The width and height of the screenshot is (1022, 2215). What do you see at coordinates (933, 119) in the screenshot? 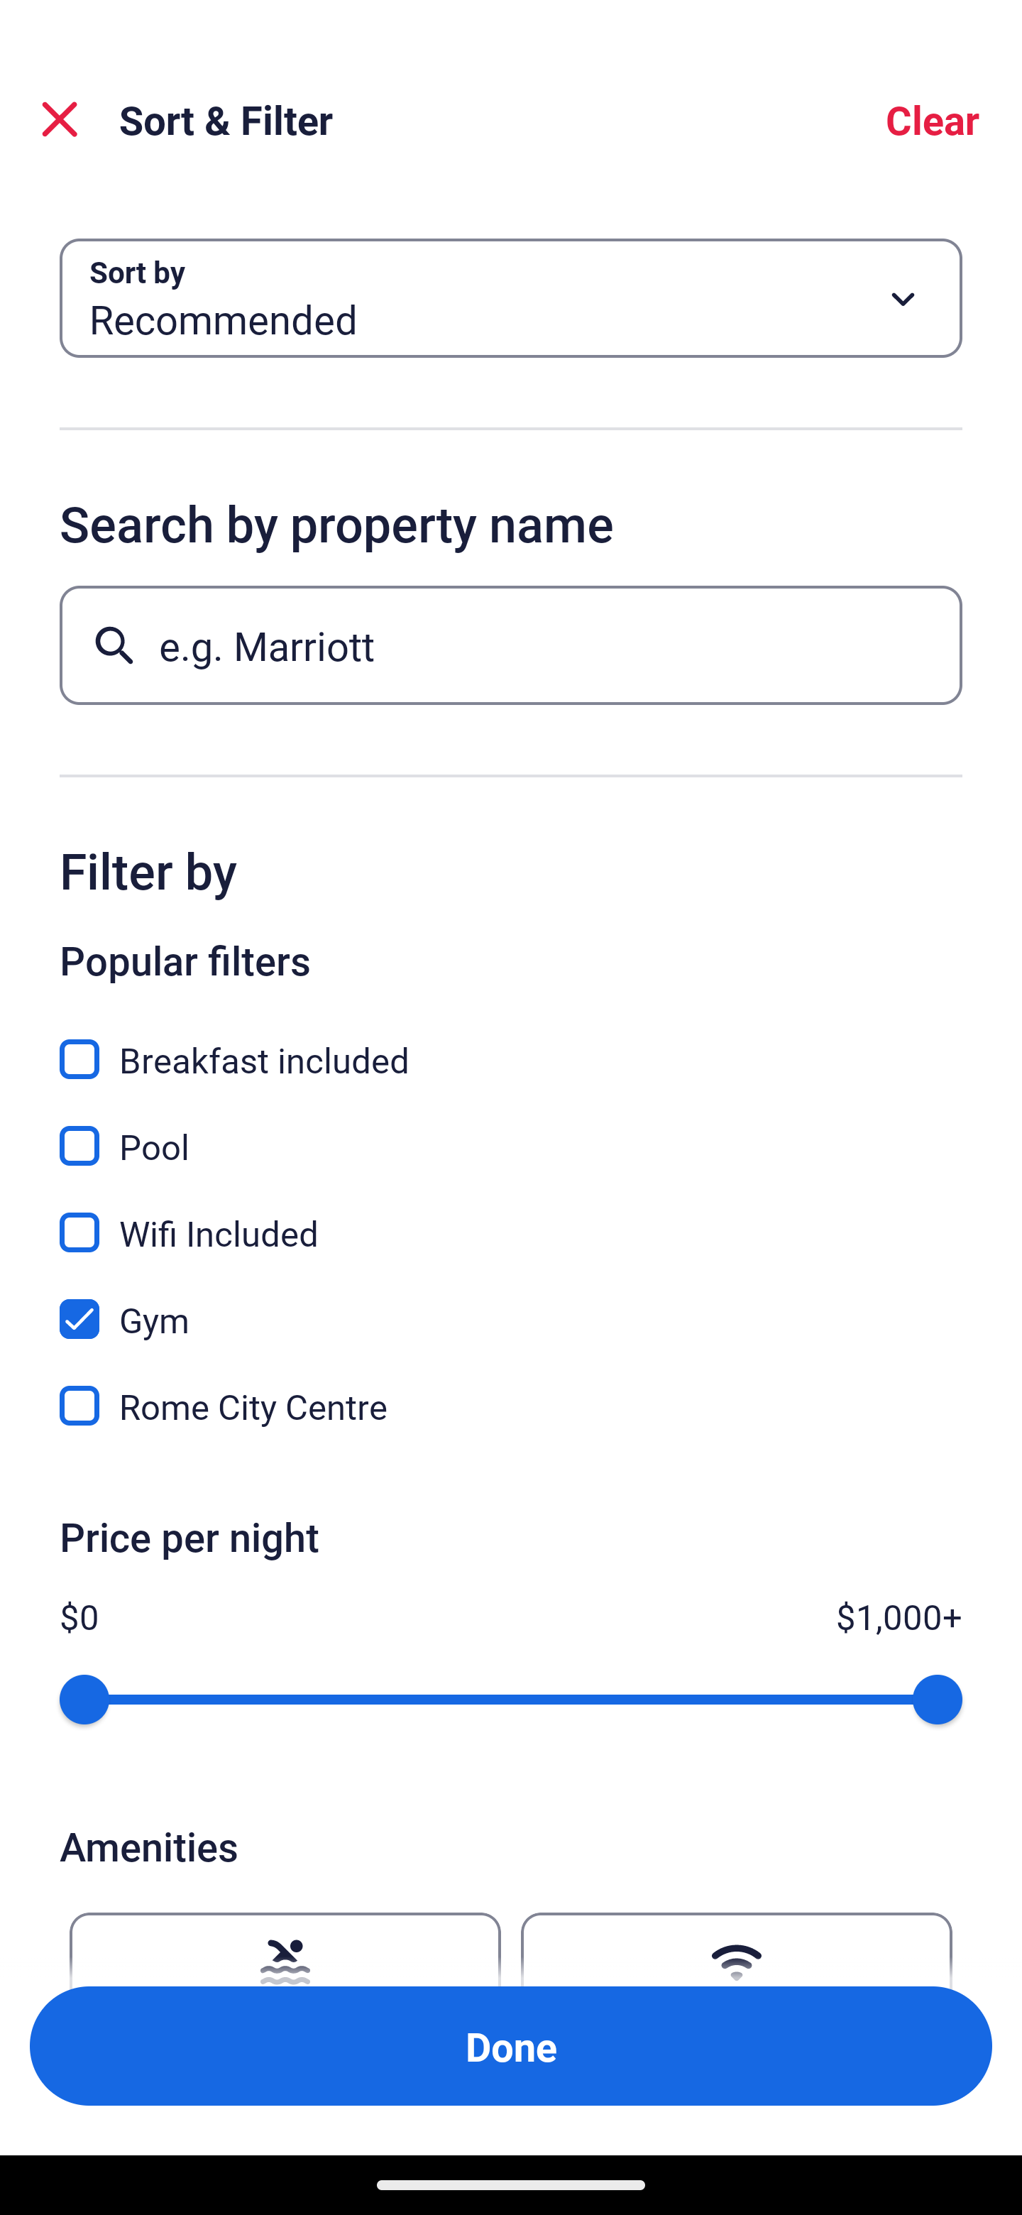
I see `Clear` at bounding box center [933, 119].